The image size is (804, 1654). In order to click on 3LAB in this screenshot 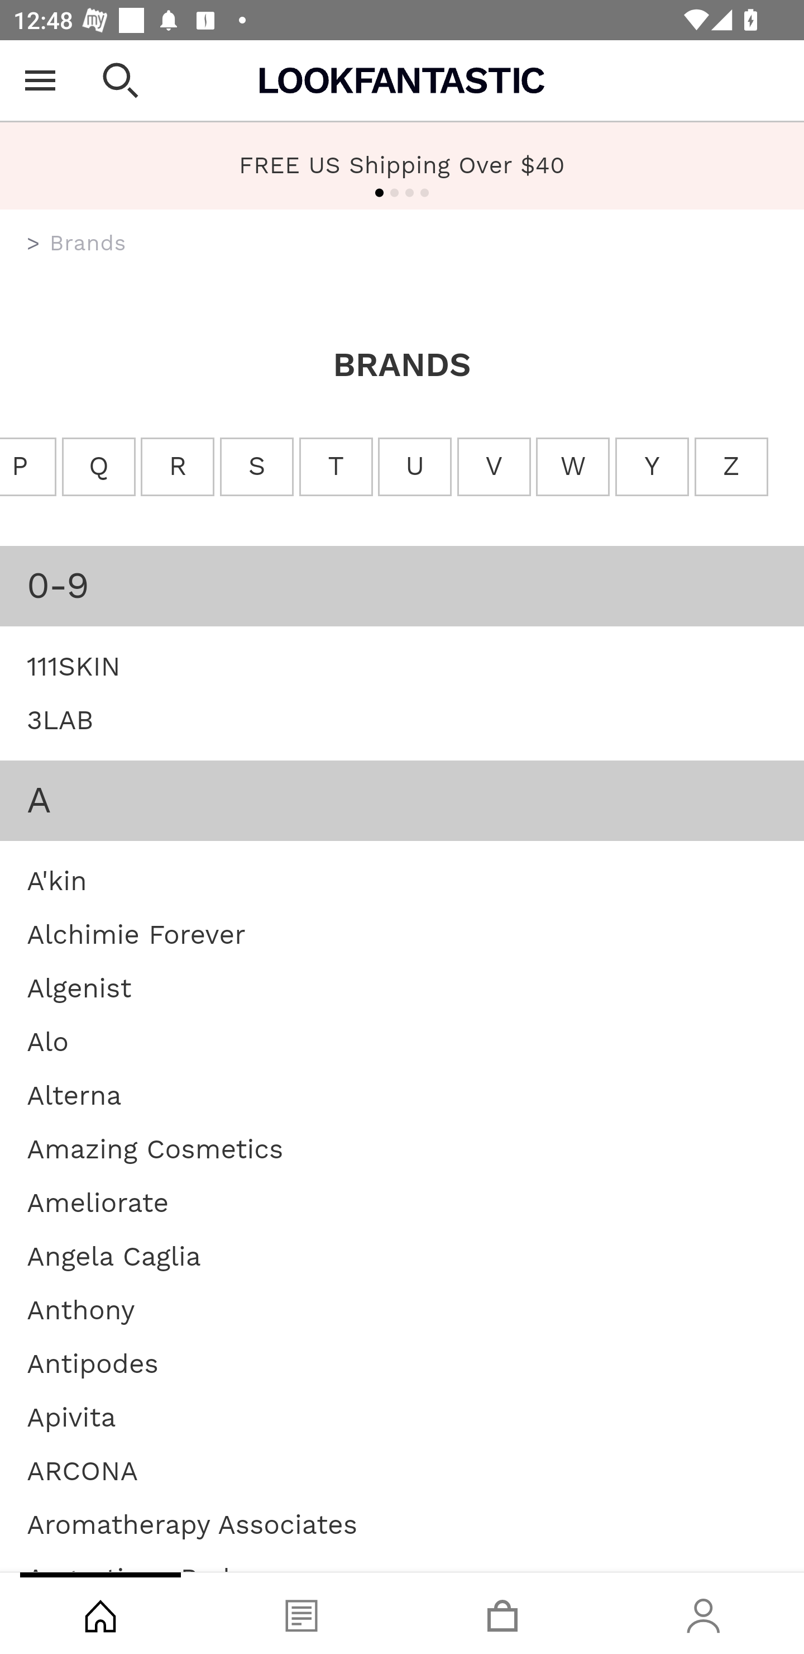, I will do `click(60, 720)`.